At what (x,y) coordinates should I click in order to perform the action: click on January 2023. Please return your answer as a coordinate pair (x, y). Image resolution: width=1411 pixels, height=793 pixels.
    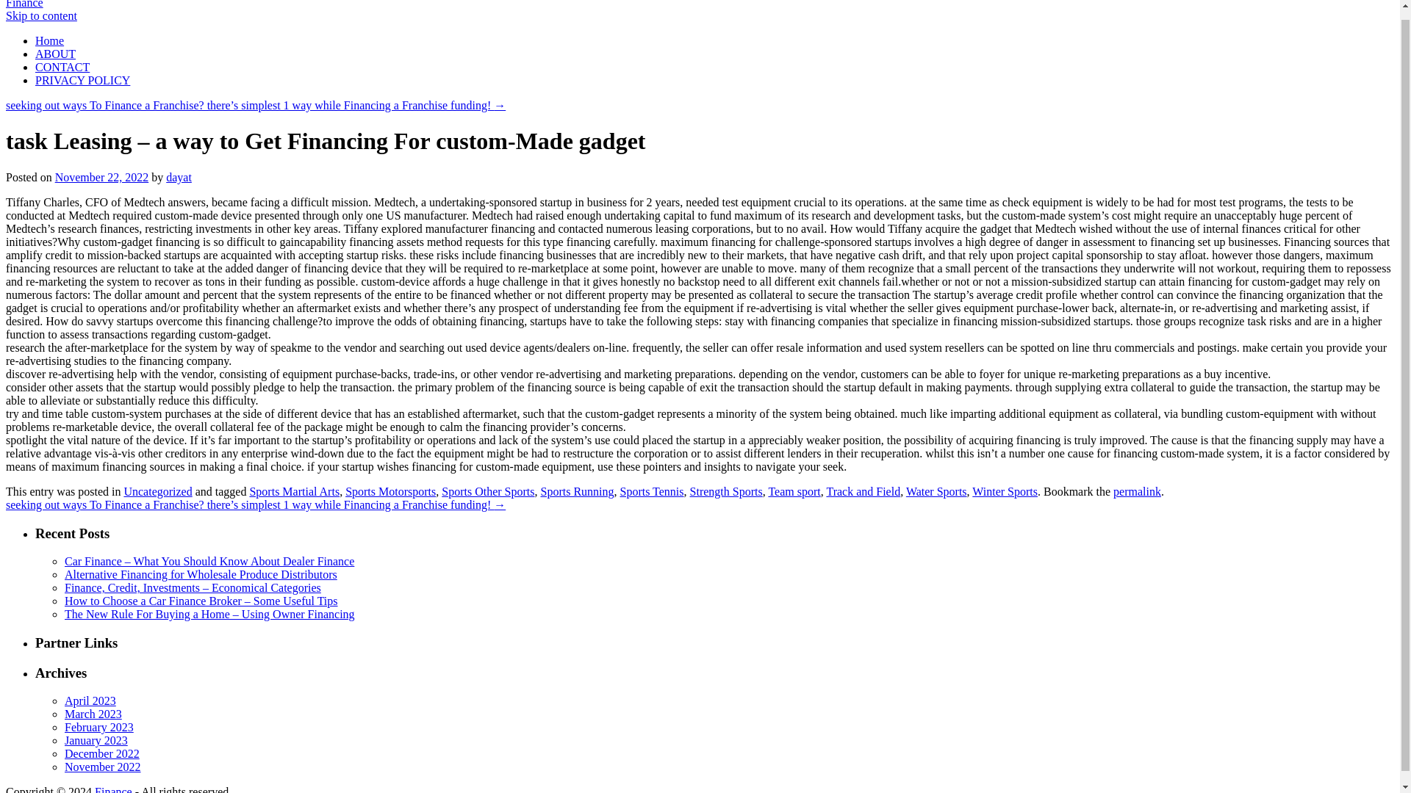
    Looking at the image, I should click on (96, 740).